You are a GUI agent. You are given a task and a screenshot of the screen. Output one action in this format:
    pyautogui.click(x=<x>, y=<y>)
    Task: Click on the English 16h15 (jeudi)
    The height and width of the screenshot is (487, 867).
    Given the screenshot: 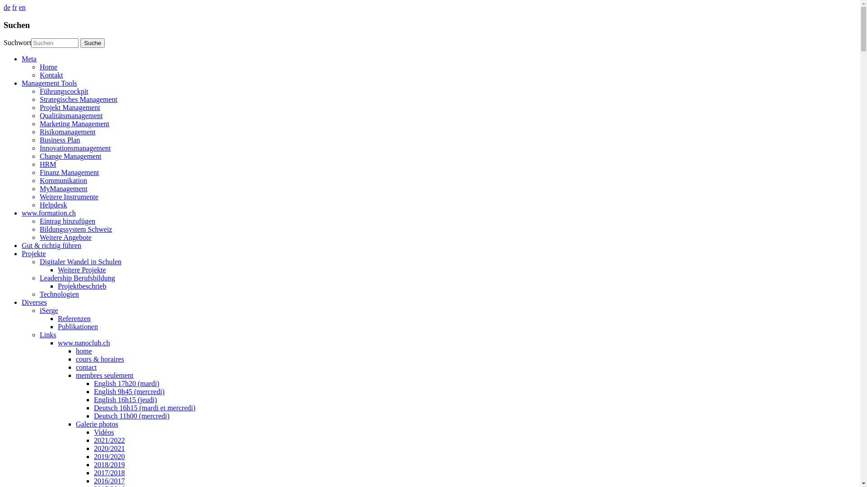 What is the action you would take?
    pyautogui.click(x=126, y=400)
    